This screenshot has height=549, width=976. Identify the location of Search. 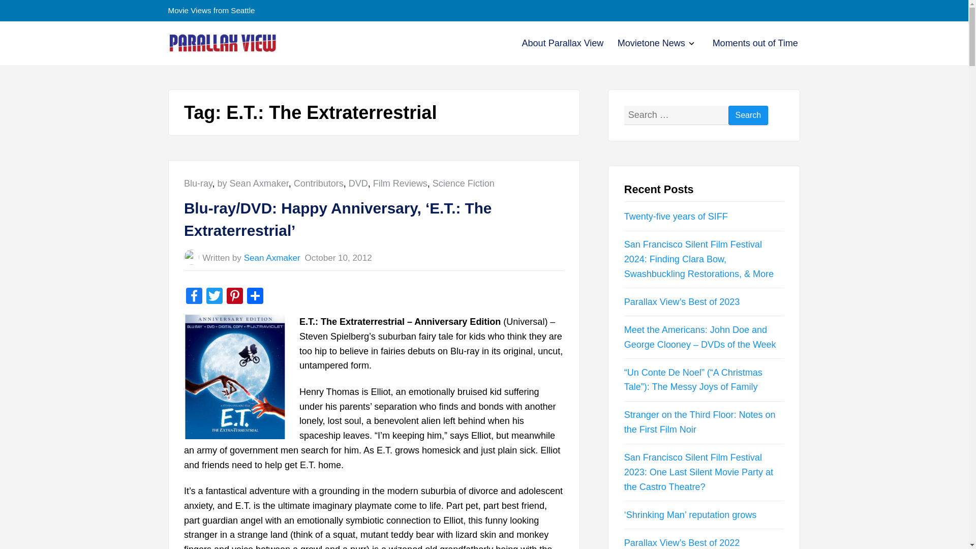
(690, 44).